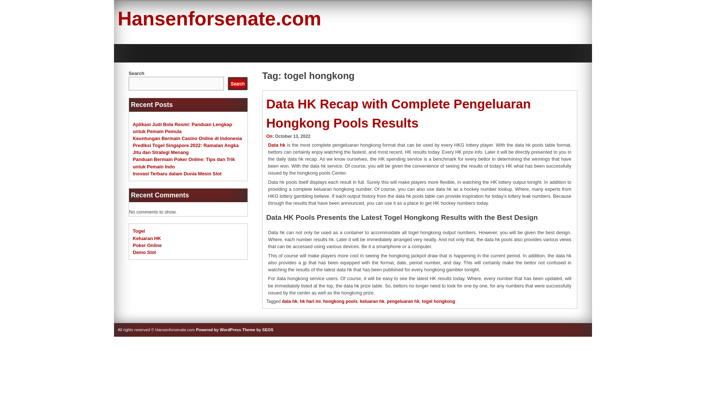 This screenshot has width=706, height=397. What do you see at coordinates (187, 138) in the screenshot?
I see `Keuntungan Bermain Casino Online di Indonesia` at bounding box center [187, 138].